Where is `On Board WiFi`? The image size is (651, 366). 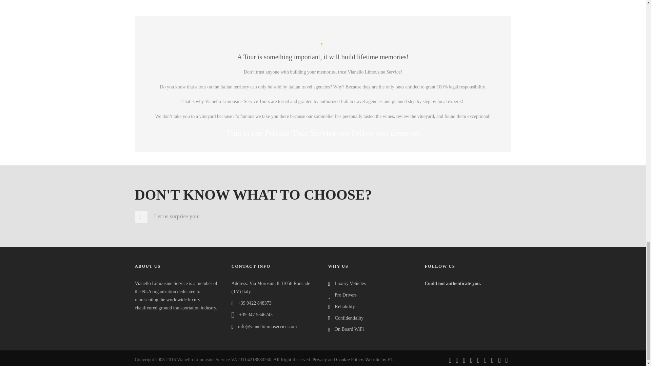 On Board WiFi is located at coordinates (349, 329).